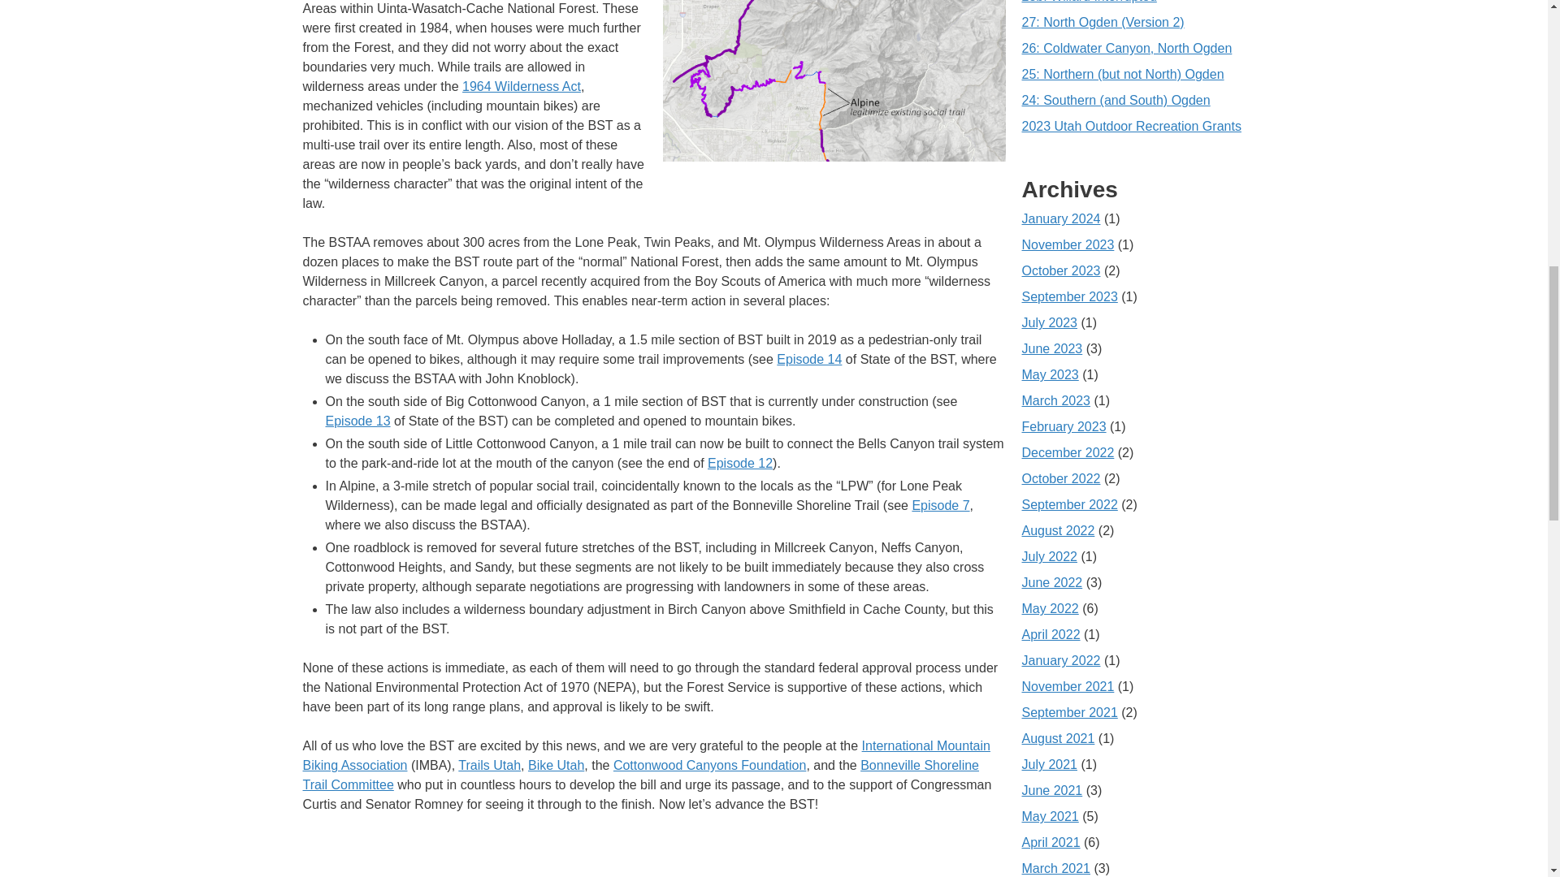 This screenshot has height=877, width=1560. Describe the element at coordinates (357, 421) in the screenshot. I see `Episode 13` at that location.